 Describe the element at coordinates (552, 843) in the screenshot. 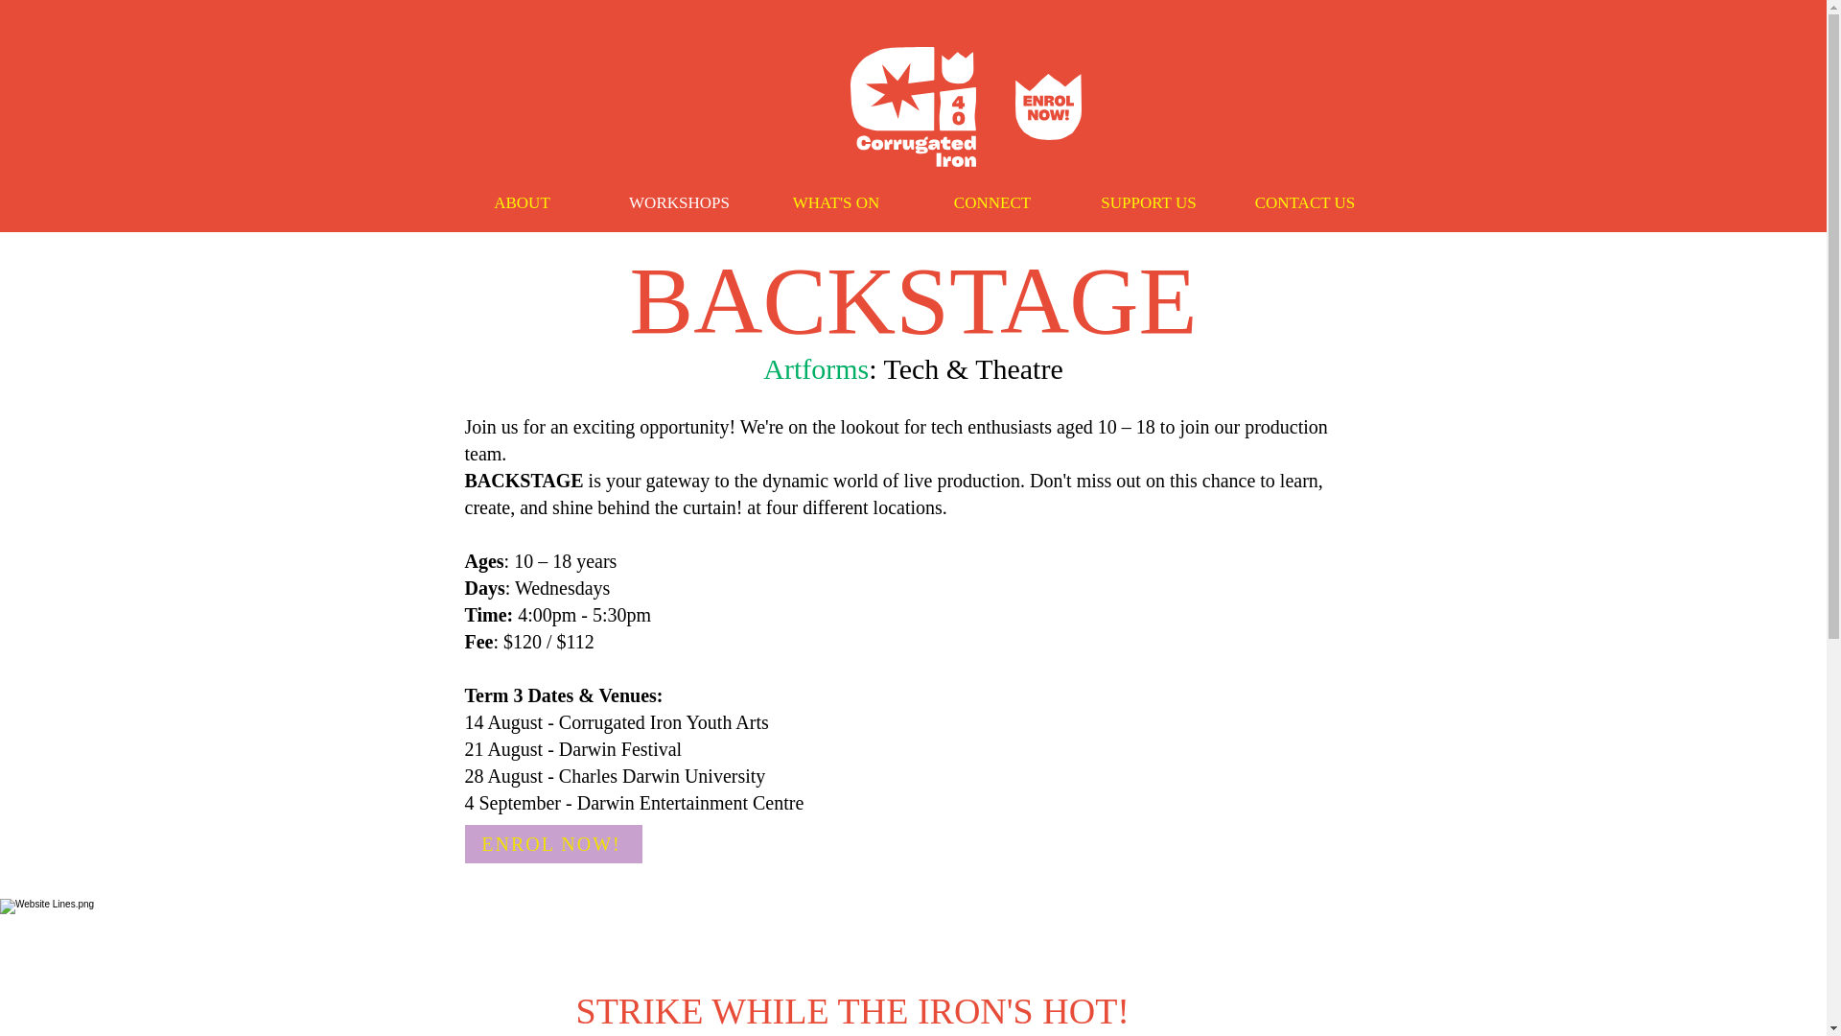

I see `ENROL NOW!` at that location.